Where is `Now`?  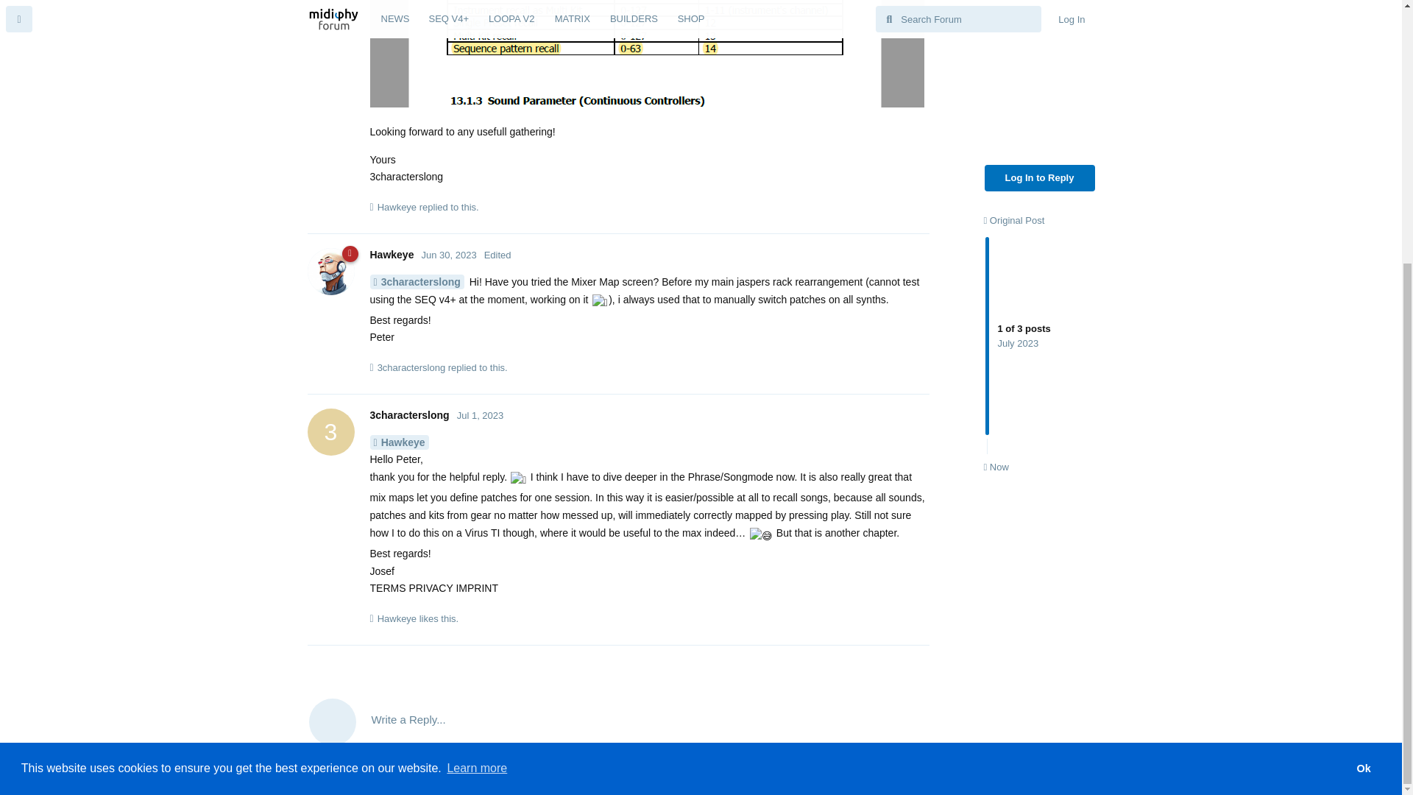 Now is located at coordinates (996, 81).